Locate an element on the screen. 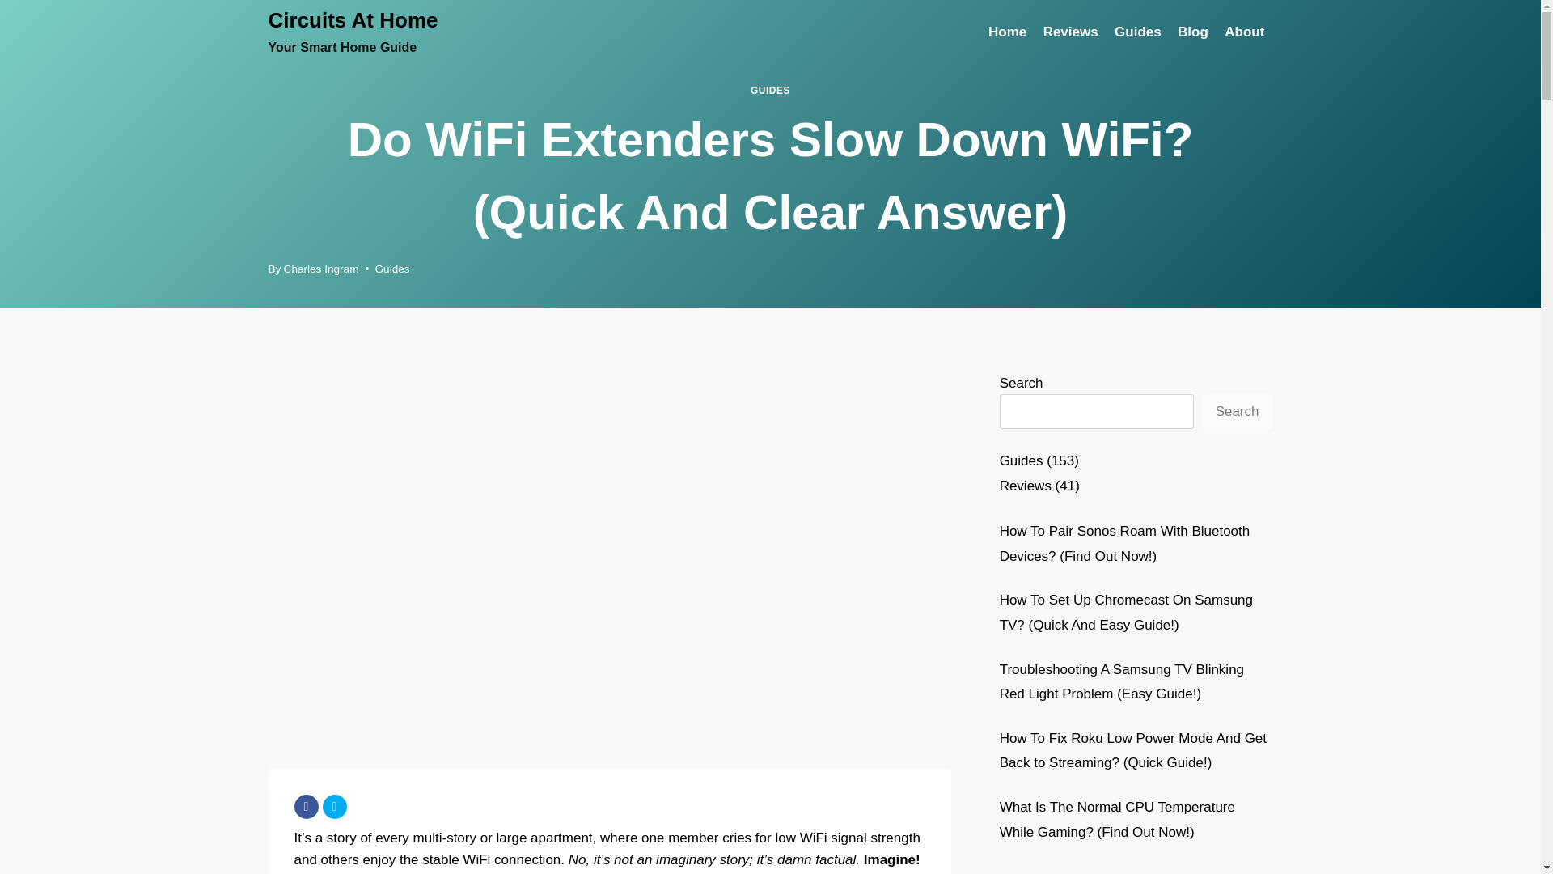 Image resolution: width=1553 pixels, height=874 pixels. Guides is located at coordinates (353, 32).